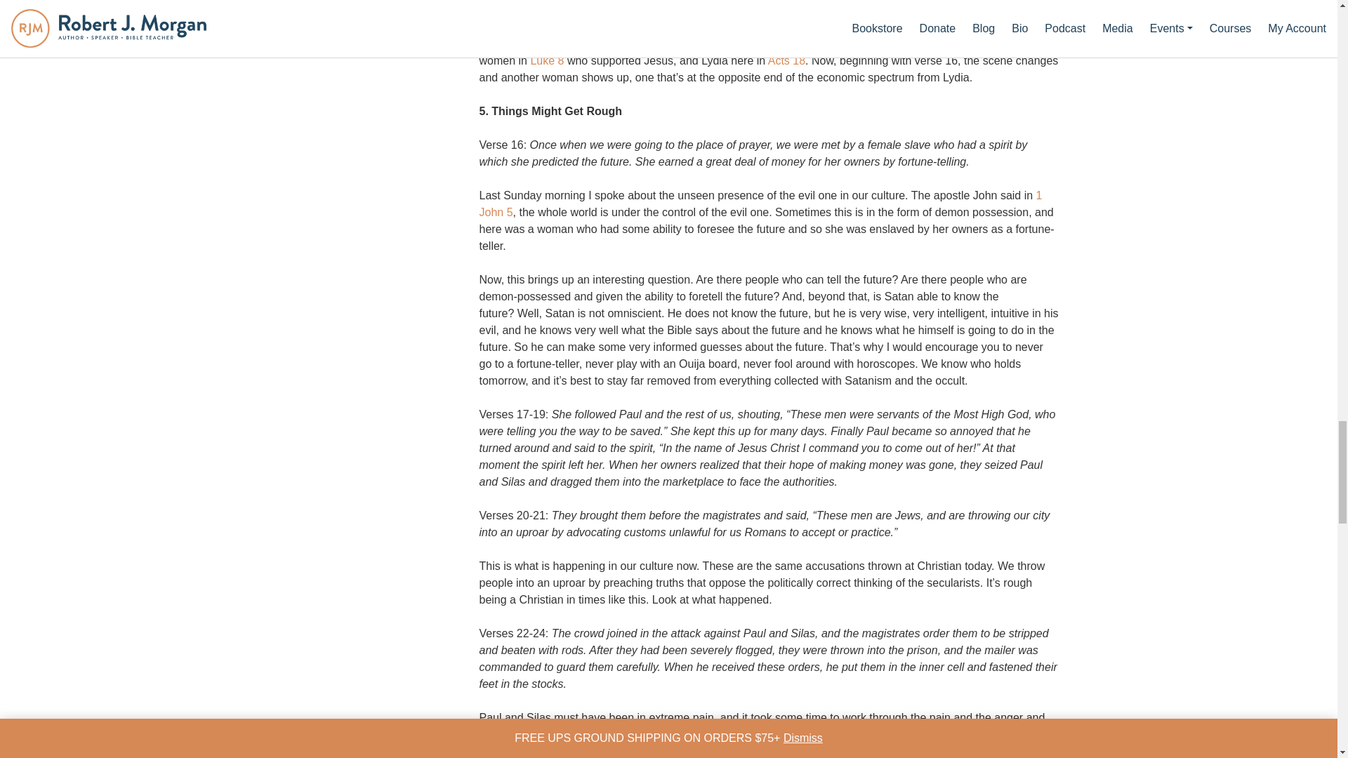  What do you see at coordinates (546, 60) in the screenshot?
I see `Luke 8` at bounding box center [546, 60].